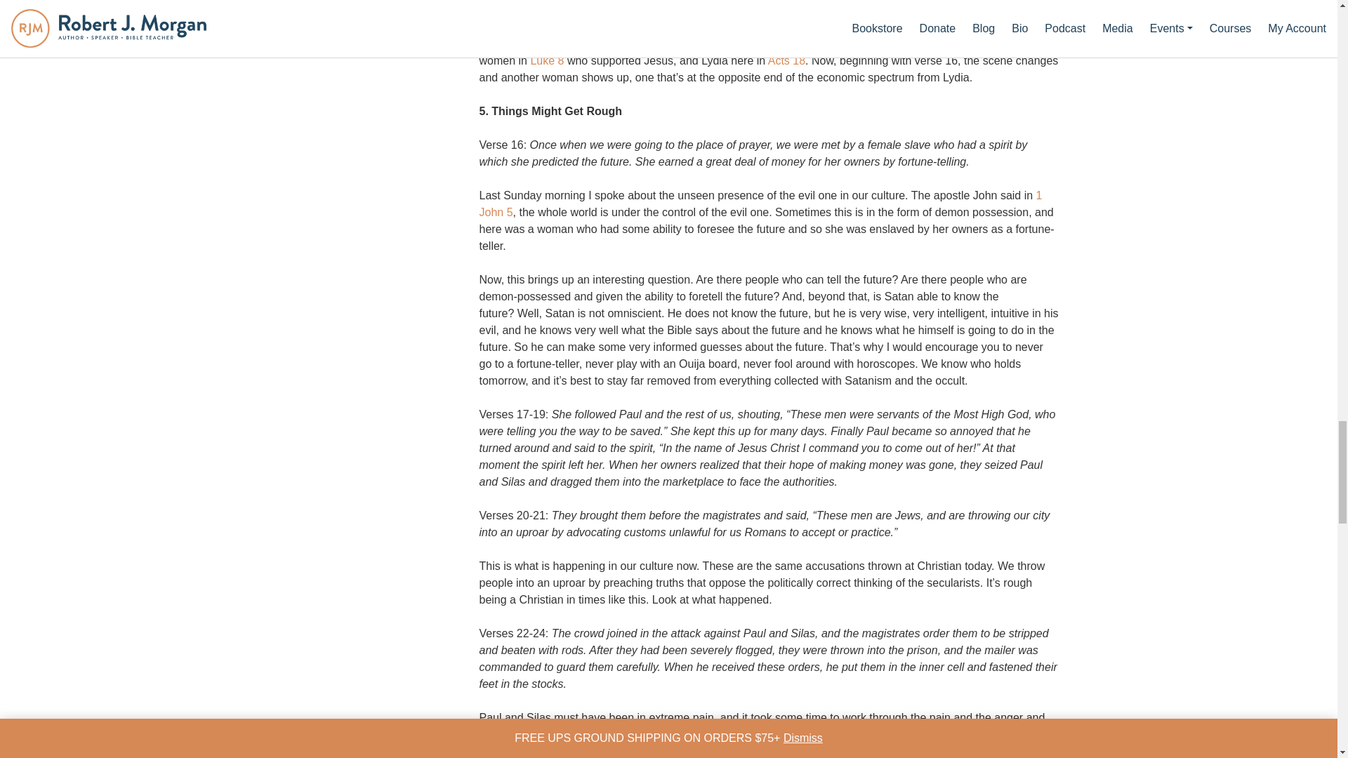  What do you see at coordinates (546, 60) in the screenshot?
I see `Luke 8` at bounding box center [546, 60].